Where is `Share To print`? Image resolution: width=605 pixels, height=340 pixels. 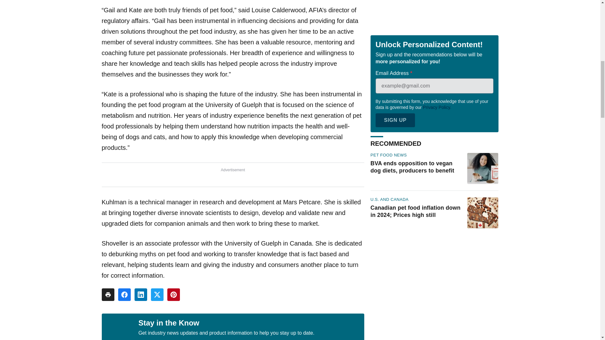 Share To print is located at coordinates (108, 294).